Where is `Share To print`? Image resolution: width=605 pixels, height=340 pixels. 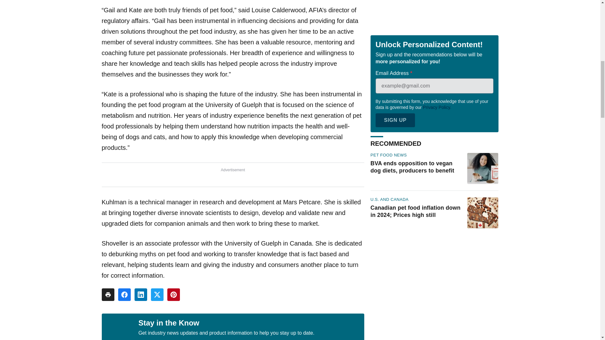 Share To print is located at coordinates (108, 294).